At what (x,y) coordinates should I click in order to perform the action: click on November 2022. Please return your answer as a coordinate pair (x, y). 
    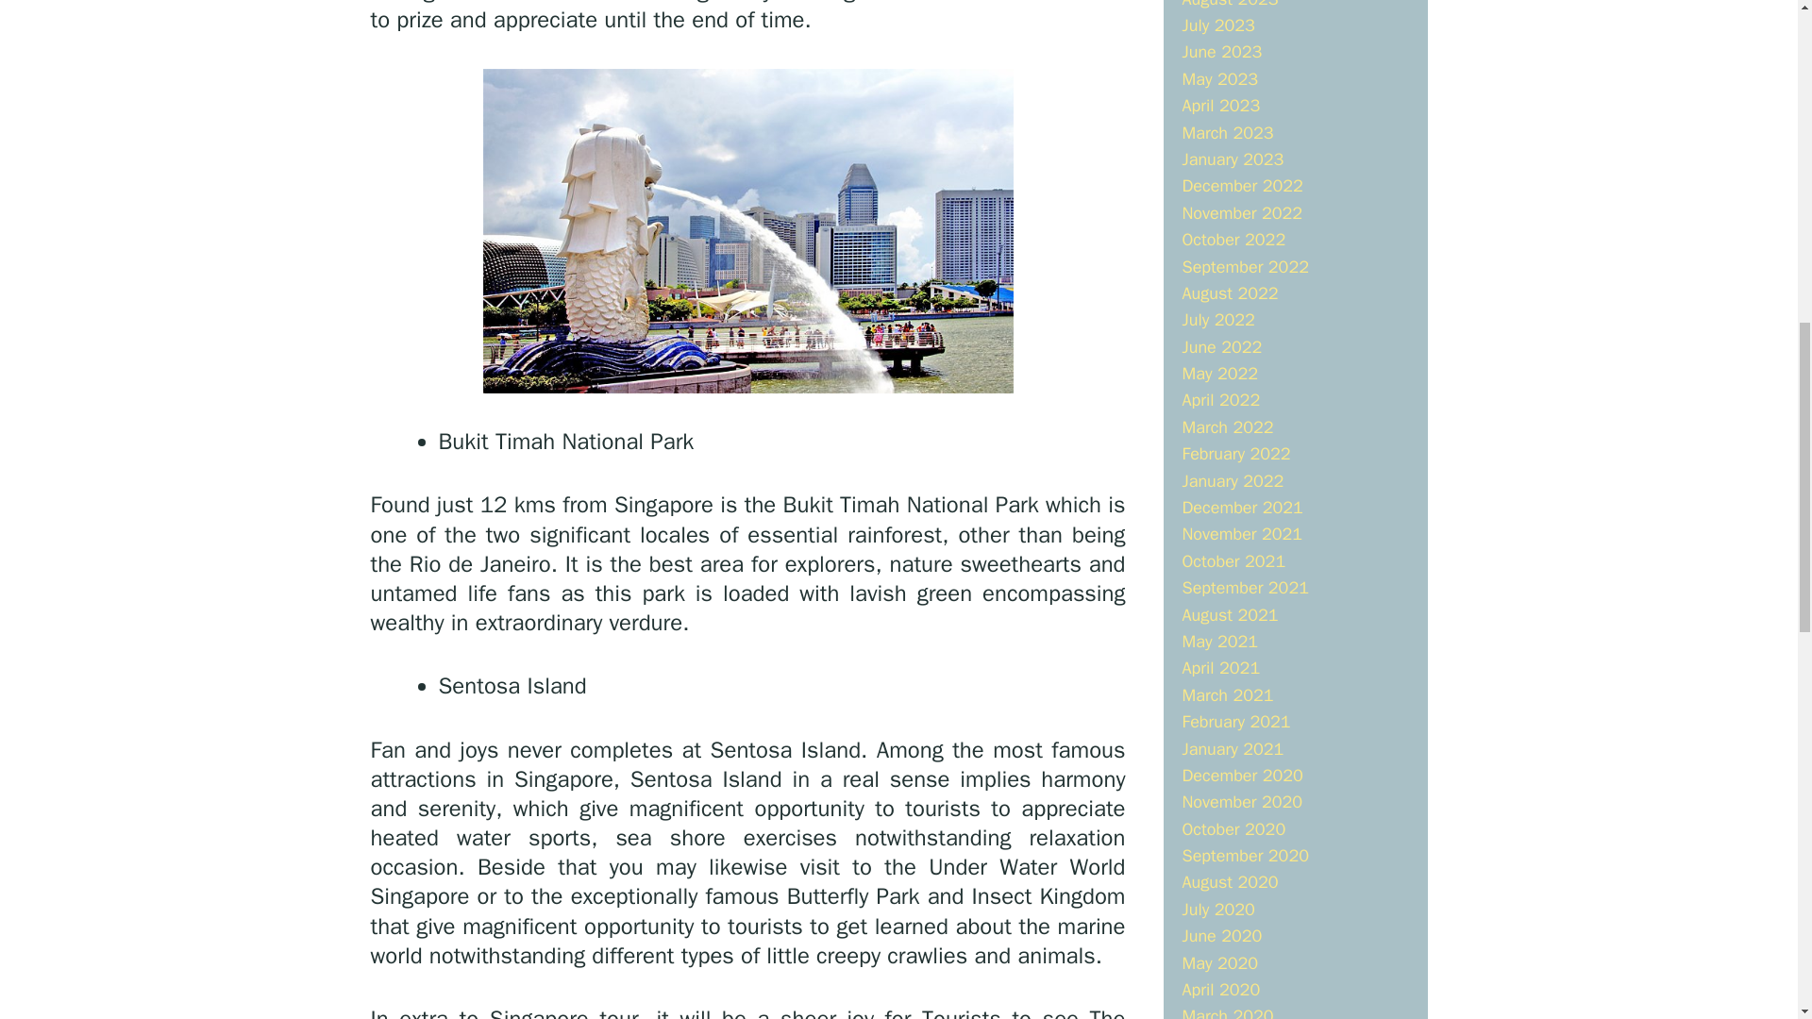
    Looking at the image, I should click on (1242, 212).